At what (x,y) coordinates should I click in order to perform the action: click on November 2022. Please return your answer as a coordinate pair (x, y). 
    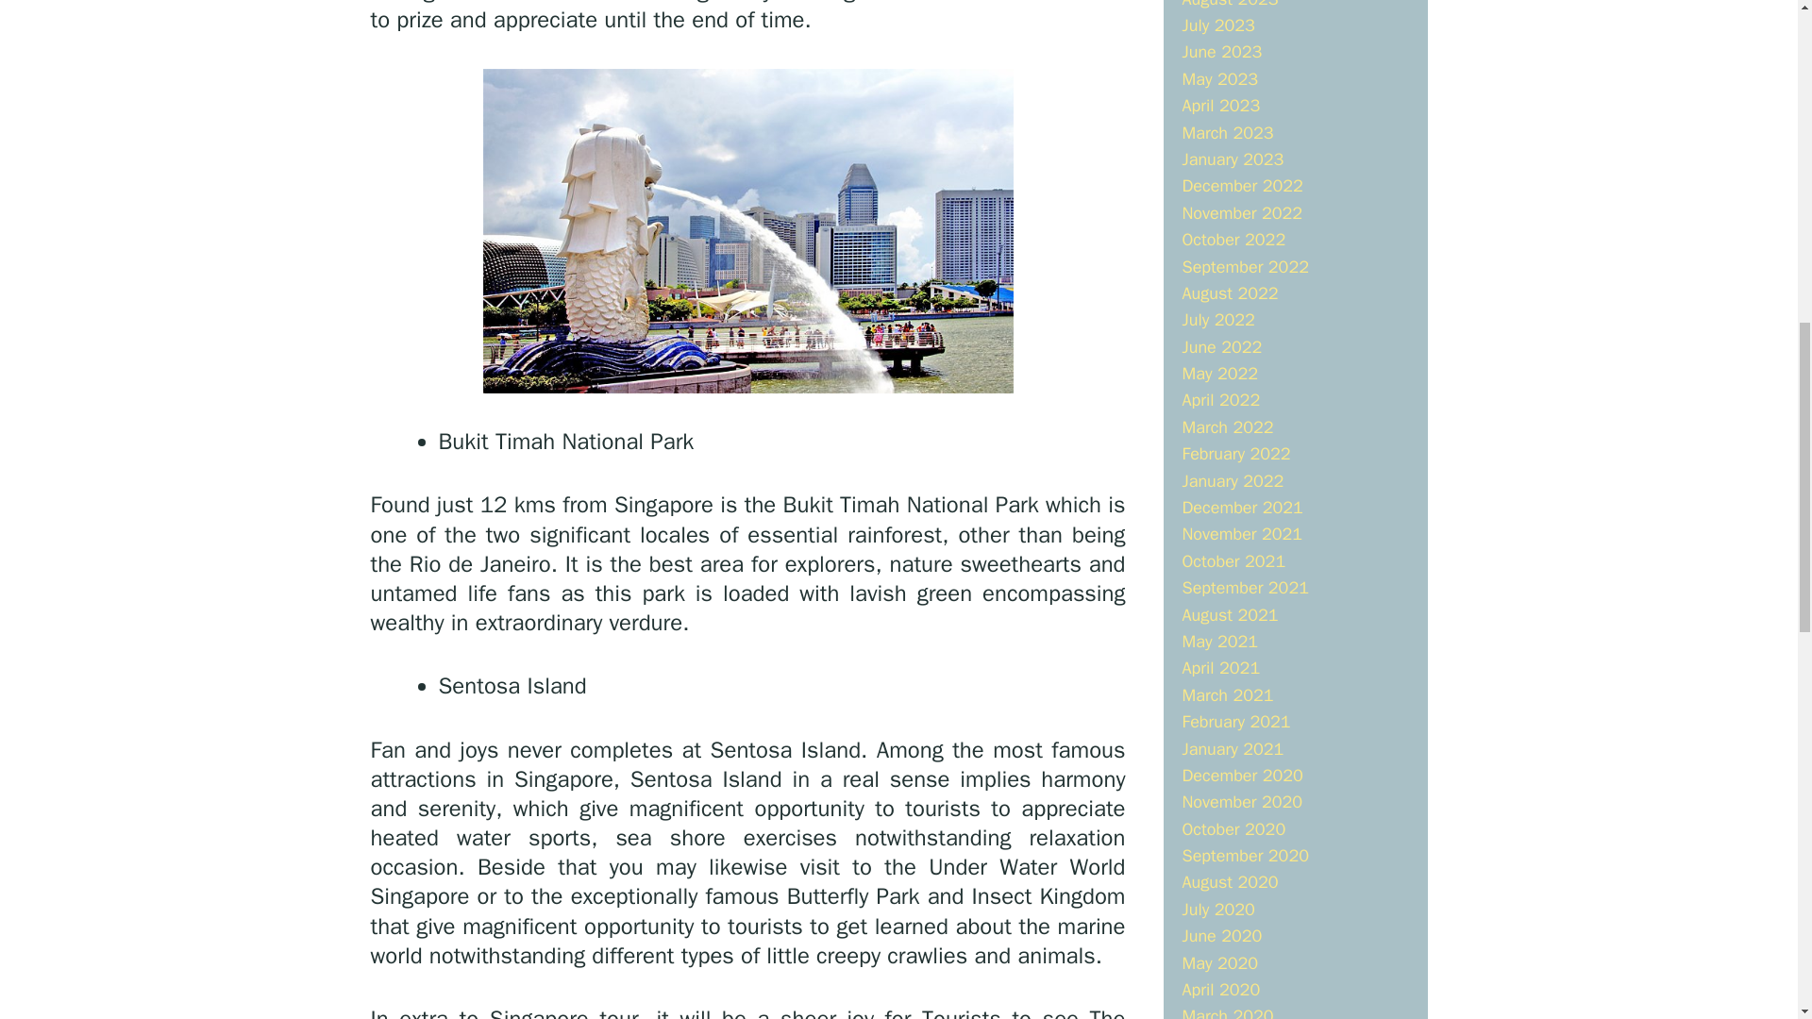
    Looking at the image, I should click on (1242, 212).